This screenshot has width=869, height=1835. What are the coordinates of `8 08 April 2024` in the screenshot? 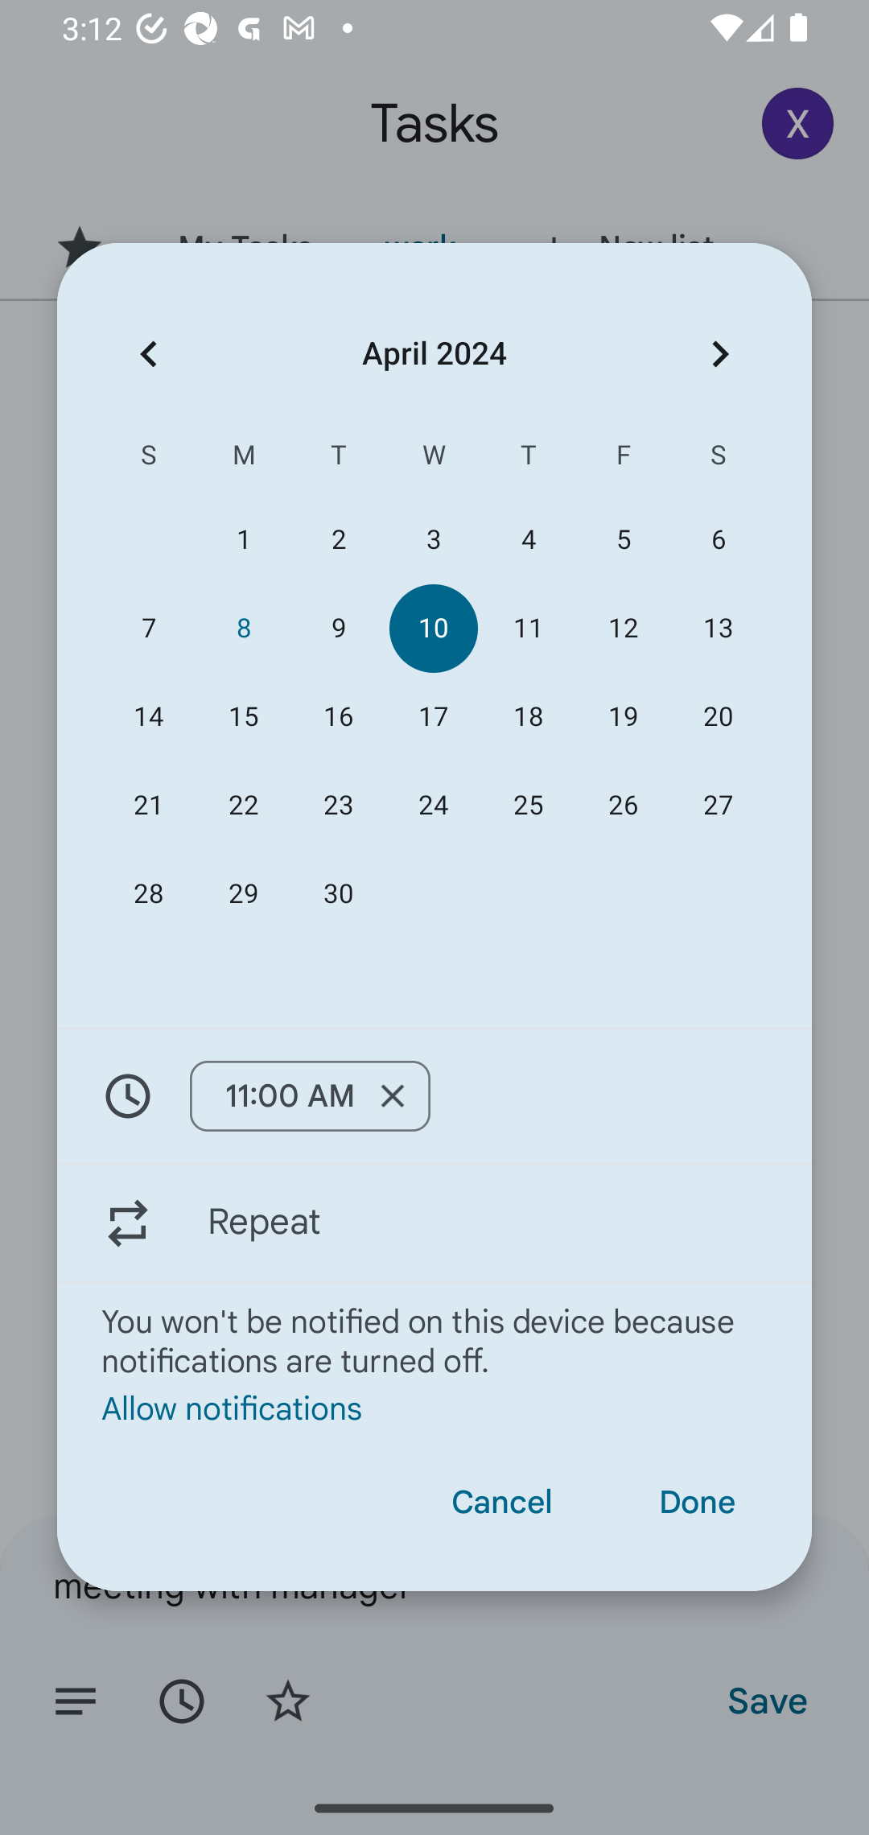 It's located at (243, 628).